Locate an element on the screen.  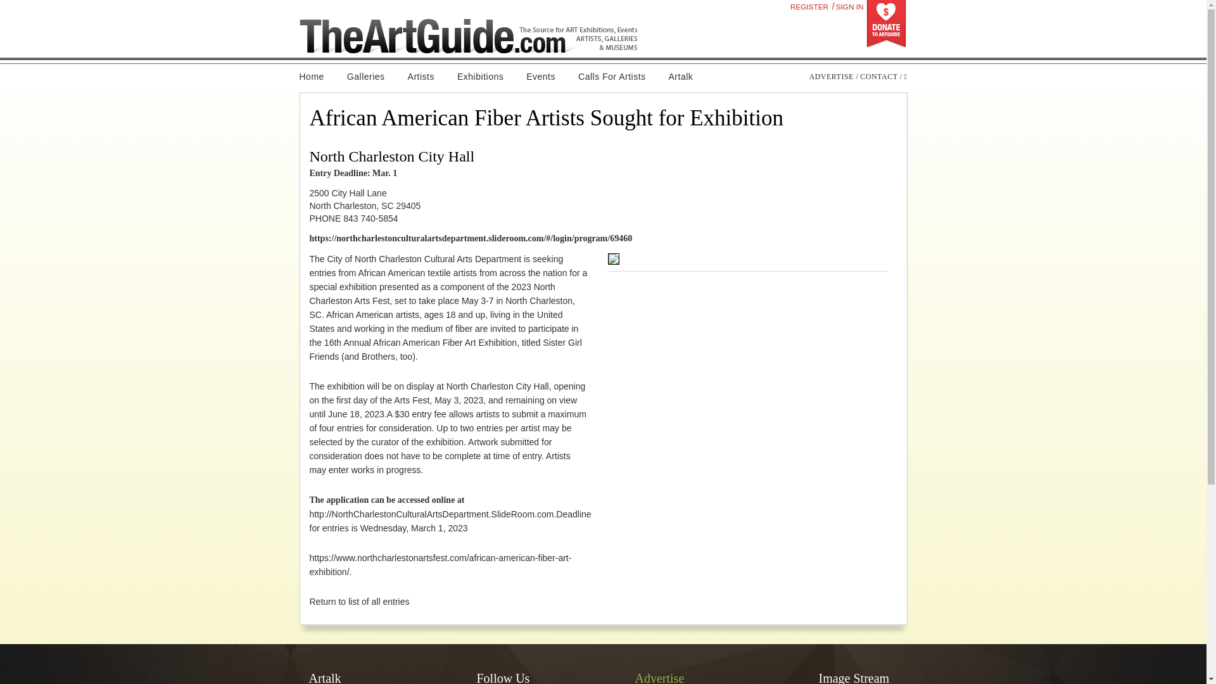
Artists is located at coordinates (421, 77).